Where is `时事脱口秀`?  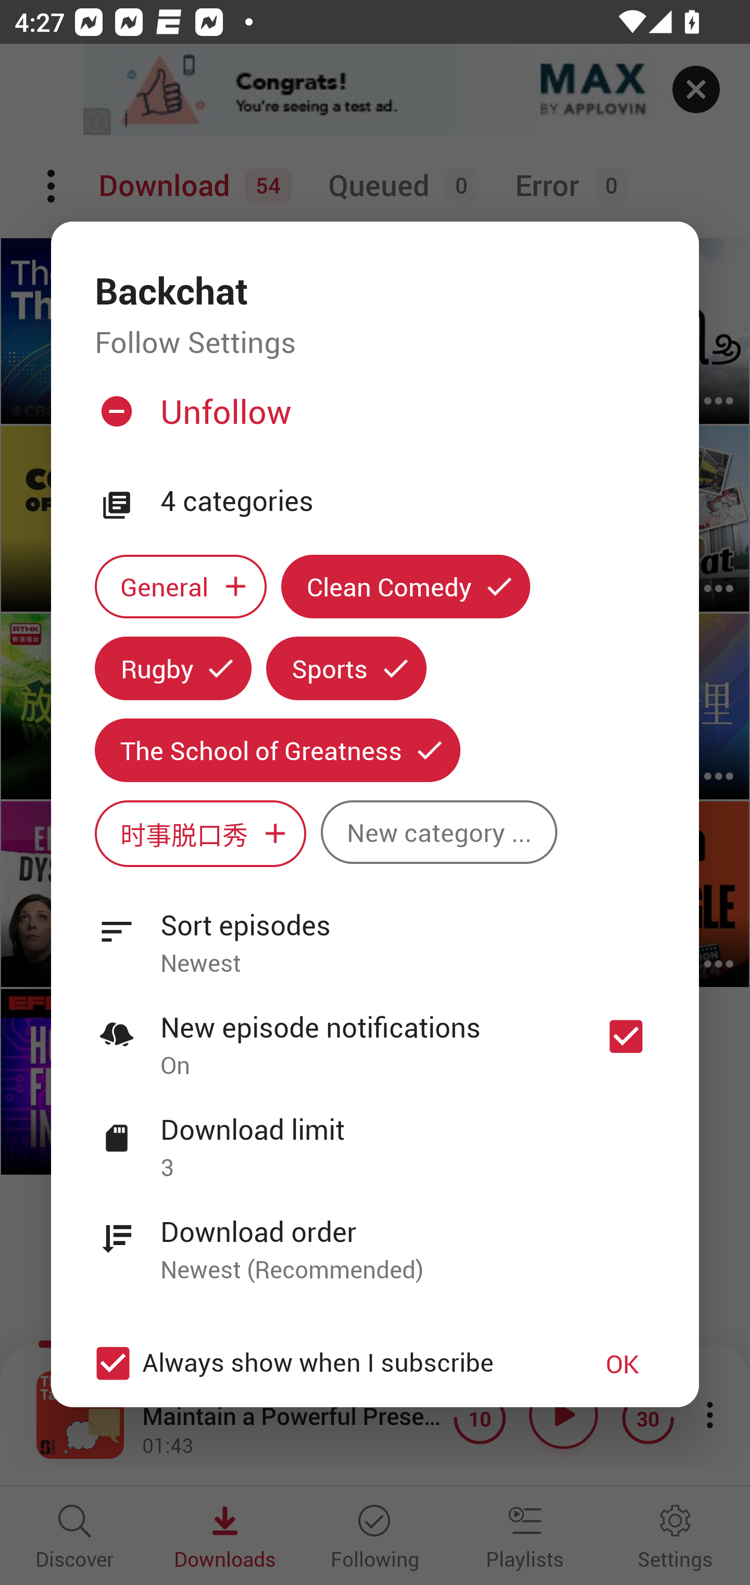 时事脱口秀 is located at coordinates (200, 833).